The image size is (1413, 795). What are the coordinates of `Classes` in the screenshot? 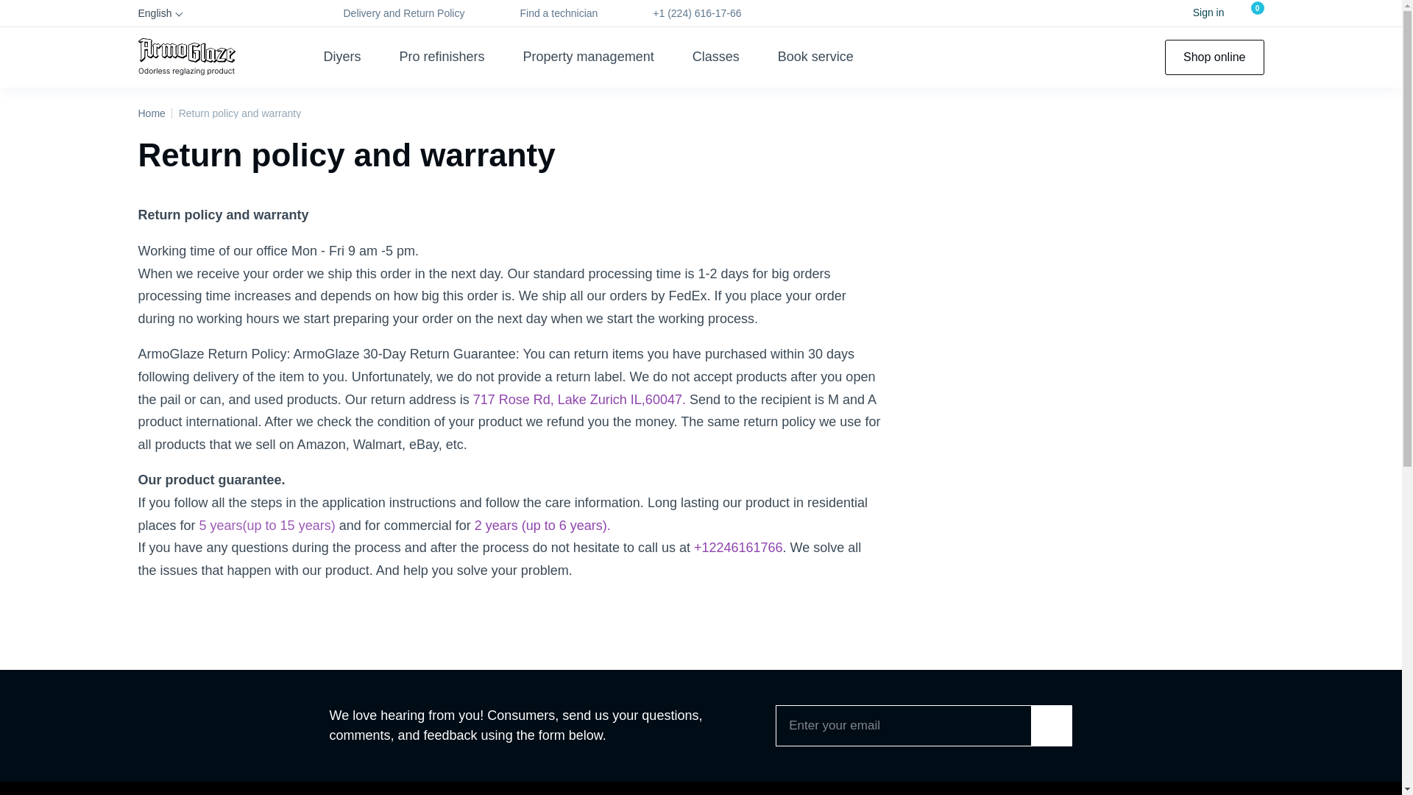 It's located at (715, 56).